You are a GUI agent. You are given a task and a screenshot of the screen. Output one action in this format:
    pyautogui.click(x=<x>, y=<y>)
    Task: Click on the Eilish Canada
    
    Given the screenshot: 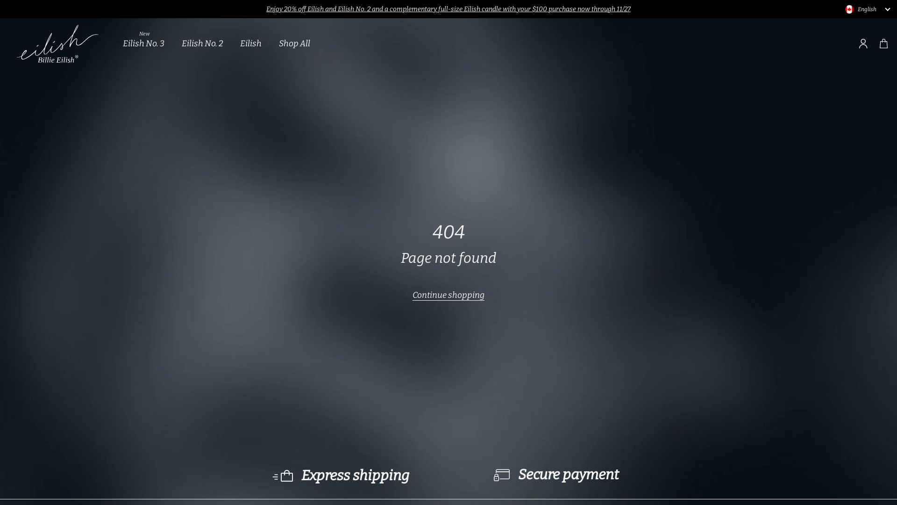 What is the action you would take?
    pyautogui.click(x=58, y=43)
    